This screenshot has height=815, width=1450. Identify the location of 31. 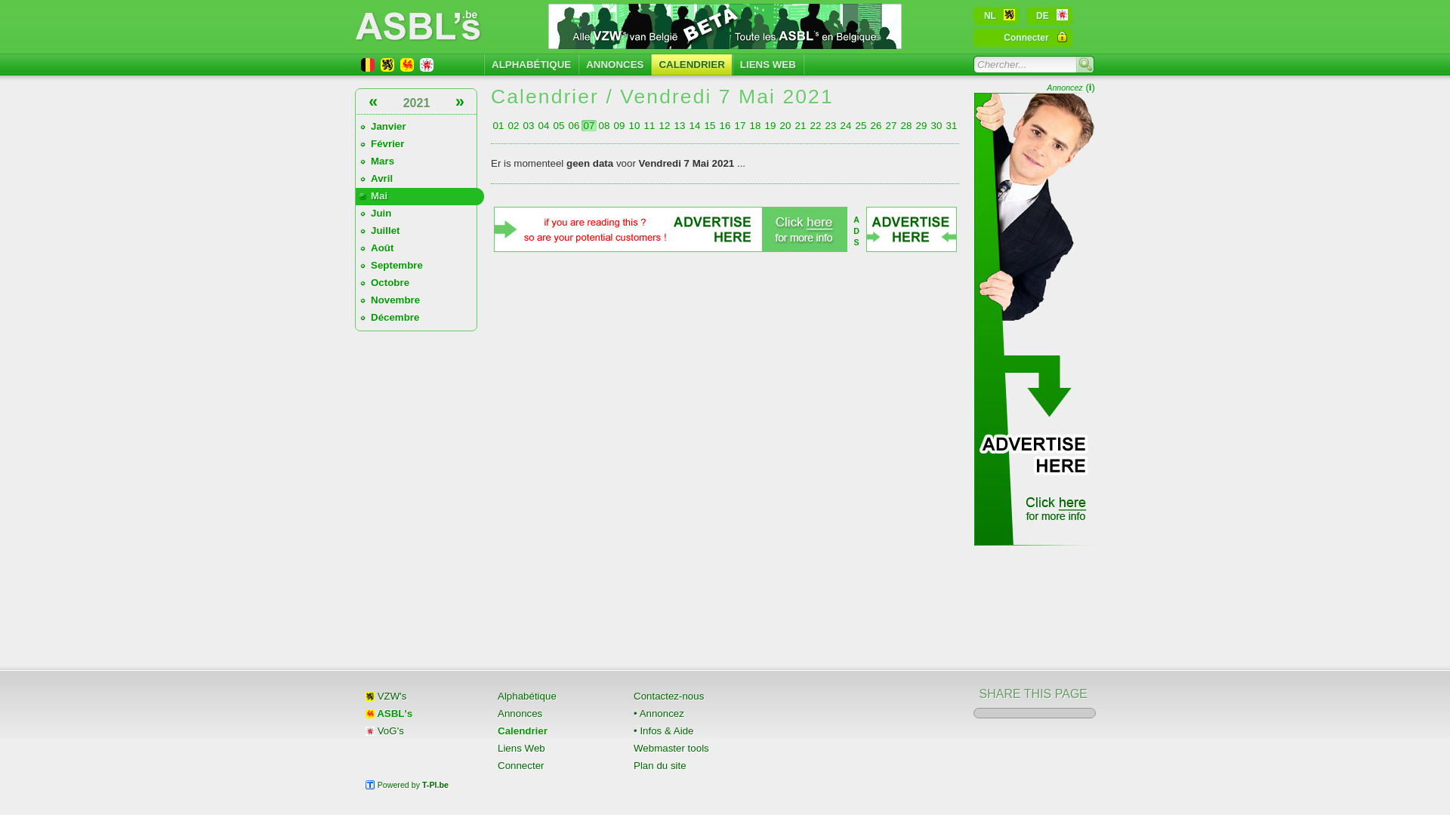
(952, 125).